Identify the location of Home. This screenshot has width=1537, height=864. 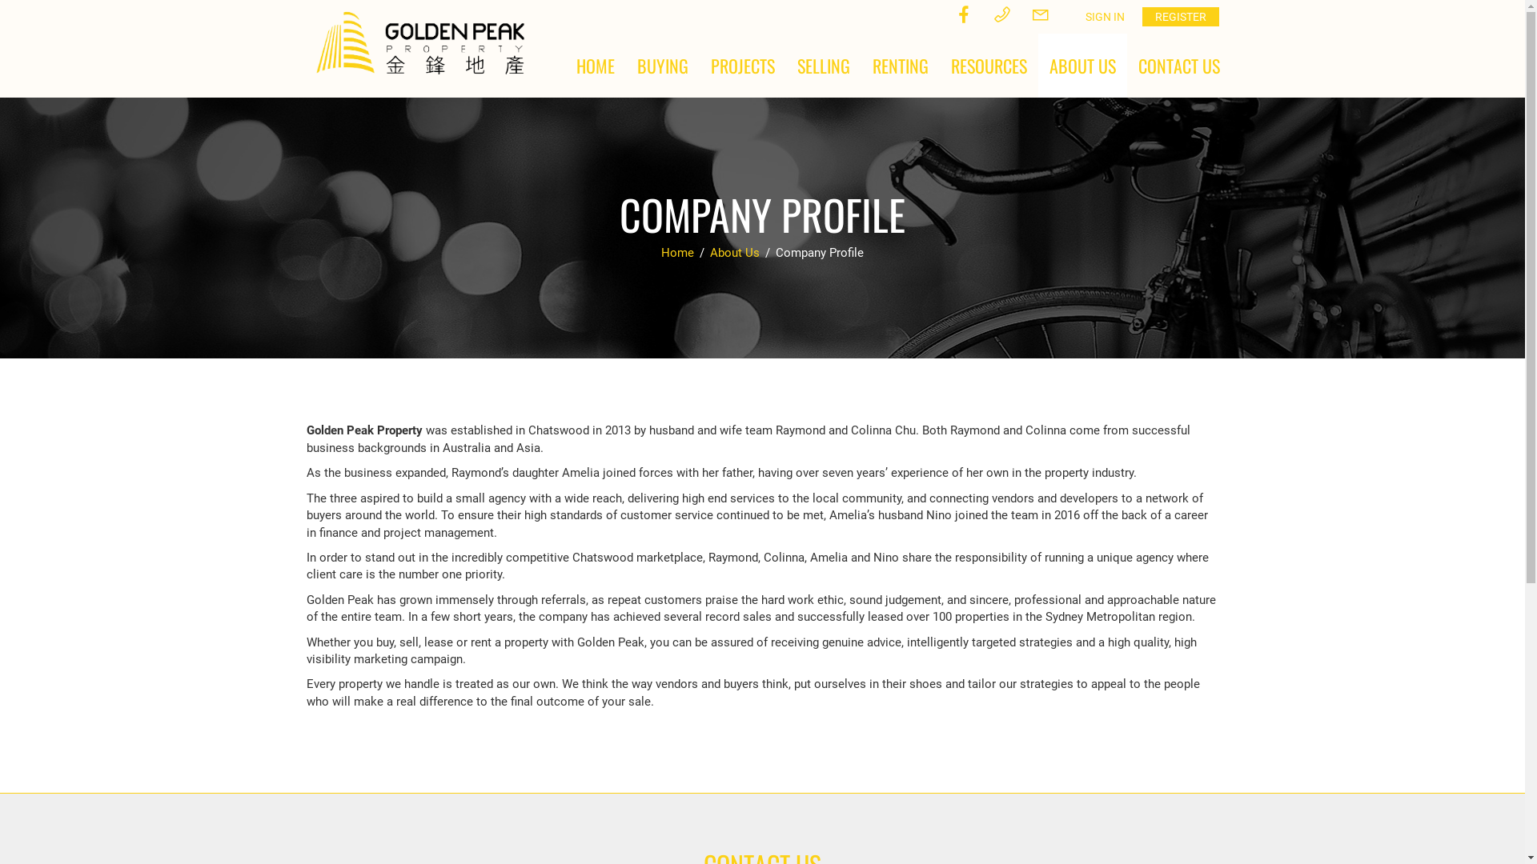
(679, 253).